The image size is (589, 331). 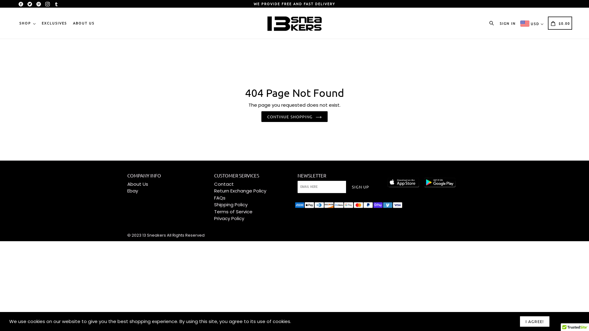 I want to click on Privacy Policy, so click(x=229, y=218).